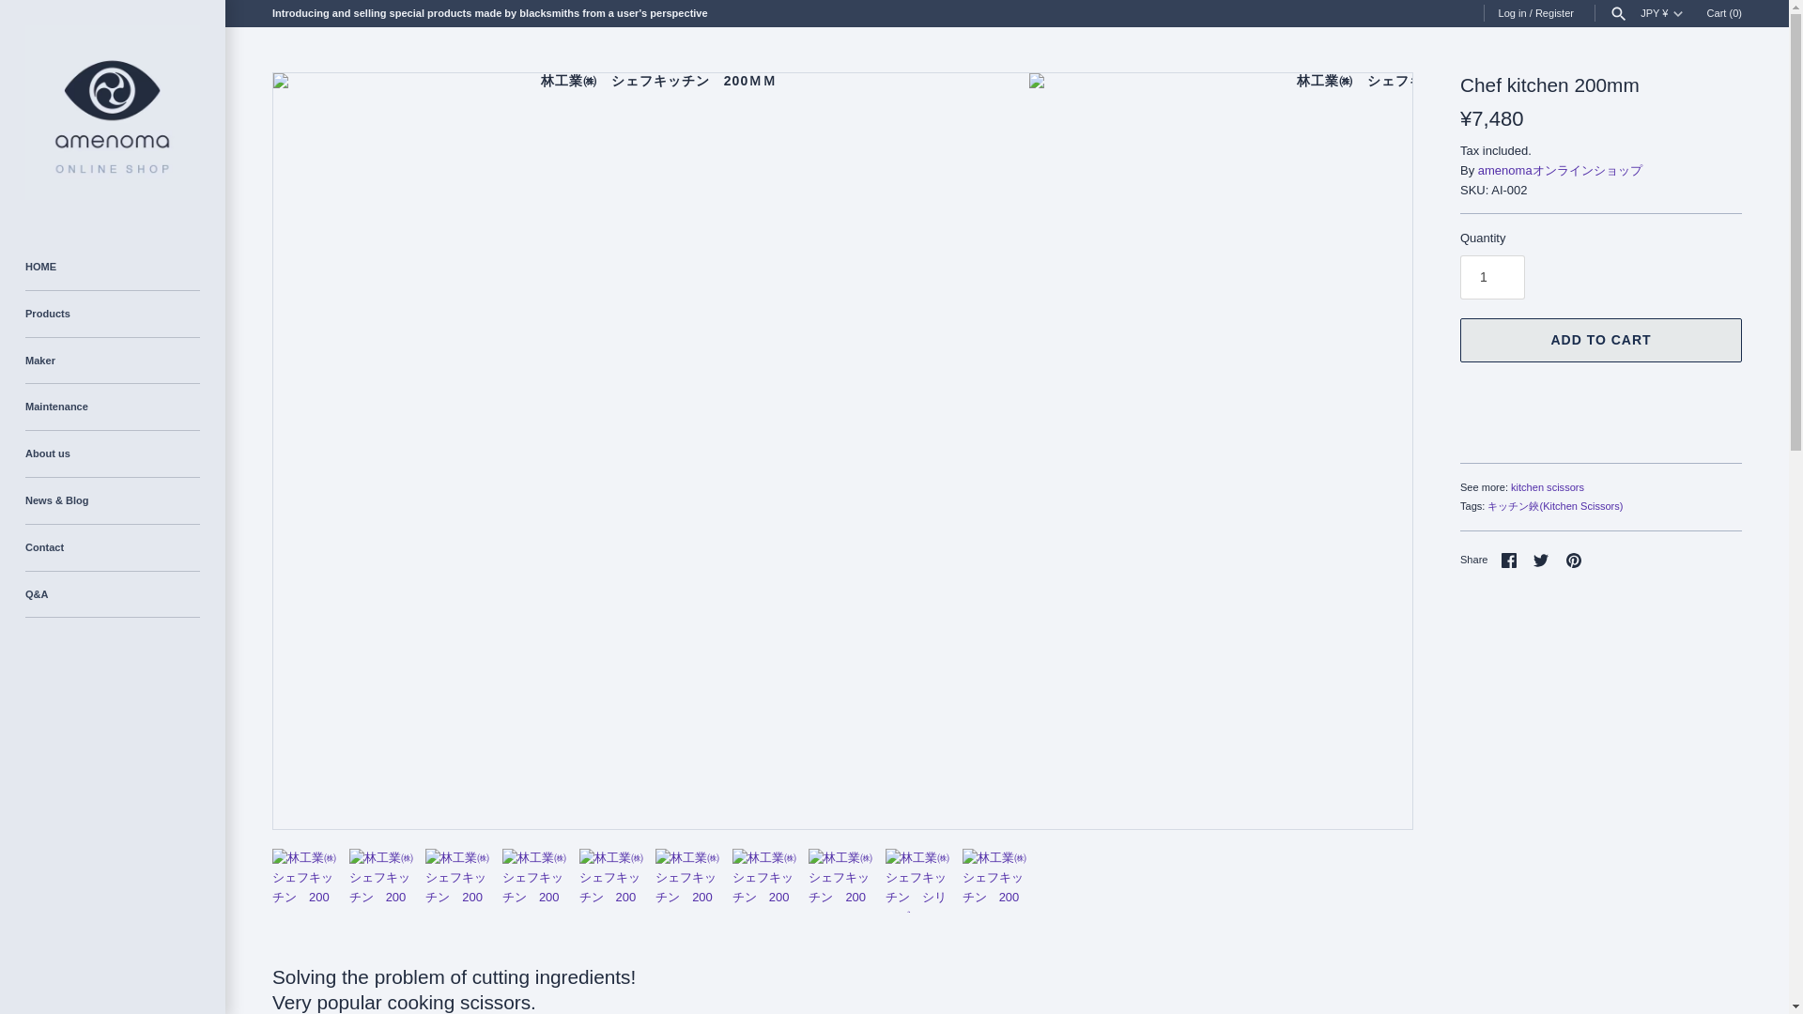 The image size is (1803, 1014). Describe the element at coordinates (113, 361) in the screenshot. I see `Maker` at that location.